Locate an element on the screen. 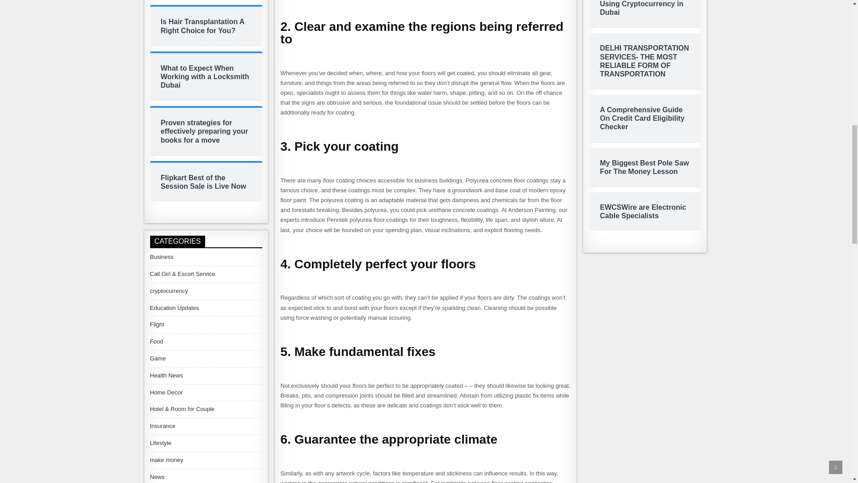  Flipkart Best of the Session Sale is Live Now is located at coordinates (206, 182).